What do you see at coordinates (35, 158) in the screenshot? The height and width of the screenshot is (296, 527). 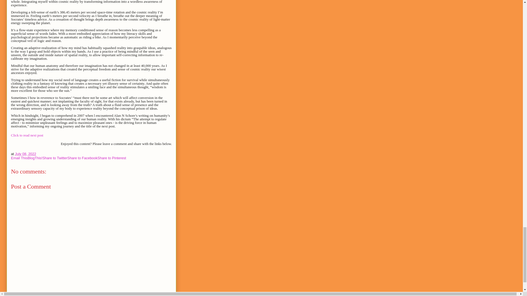 I see `BlogThis!` at bounding box center [35, 158].